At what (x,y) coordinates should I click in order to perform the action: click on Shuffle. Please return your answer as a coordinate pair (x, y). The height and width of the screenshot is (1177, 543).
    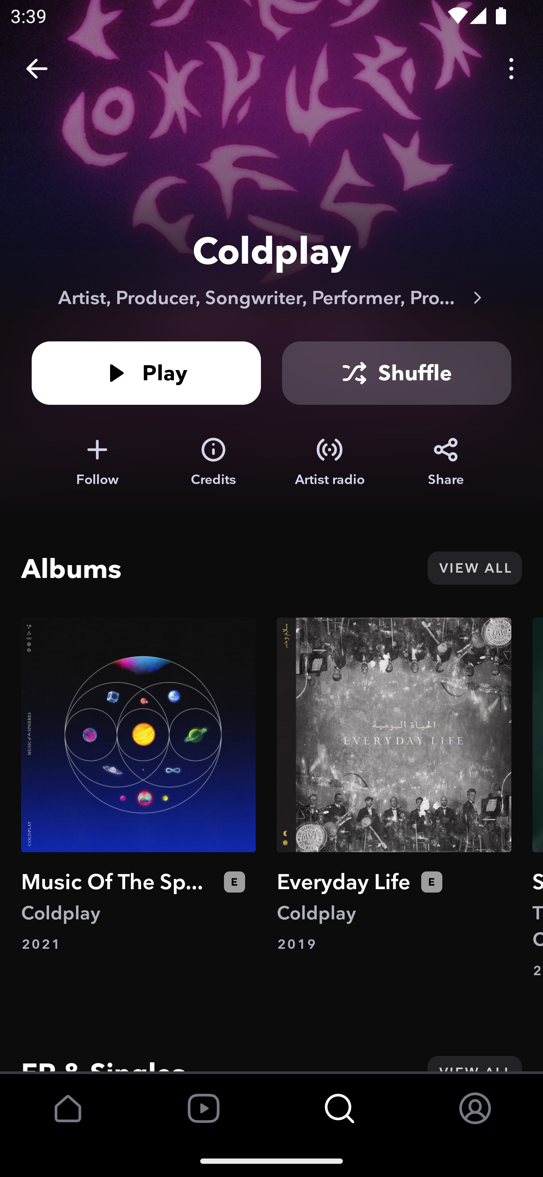
    Looking at the image, I should click on (397, 373).